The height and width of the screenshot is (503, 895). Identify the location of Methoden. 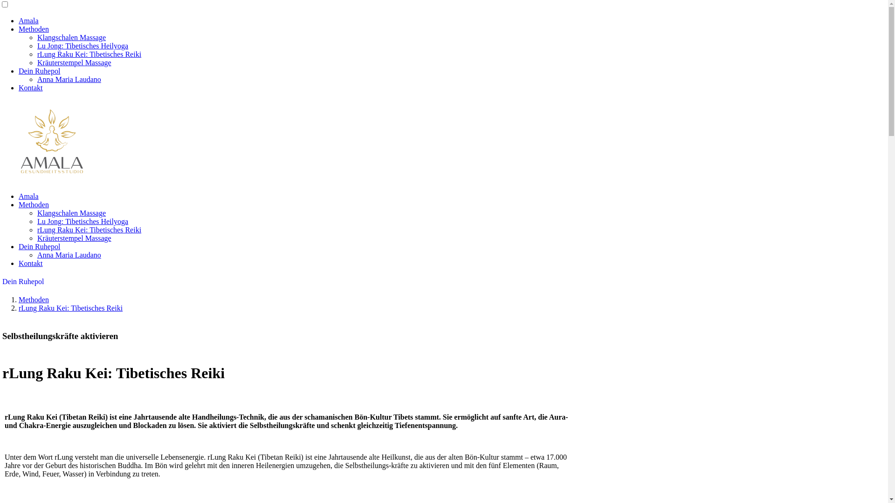
(34, 205).